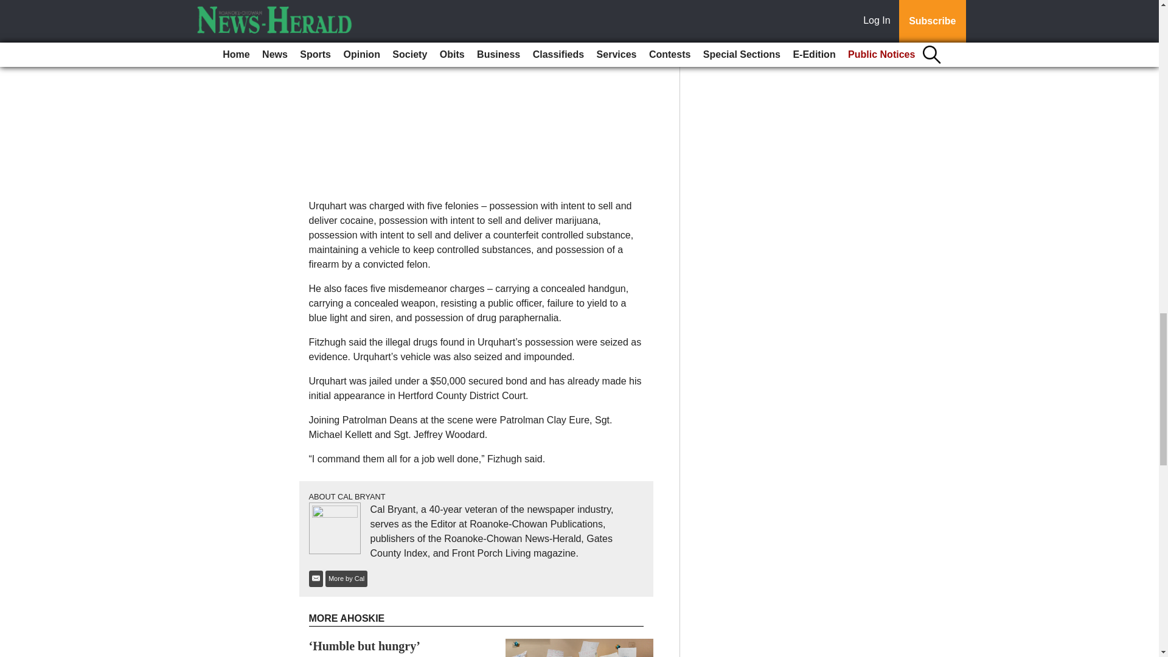  What do you see at coordinates (347, 579) in the screenshot?
I see `More by Cal` at bounding box center [347, 579].